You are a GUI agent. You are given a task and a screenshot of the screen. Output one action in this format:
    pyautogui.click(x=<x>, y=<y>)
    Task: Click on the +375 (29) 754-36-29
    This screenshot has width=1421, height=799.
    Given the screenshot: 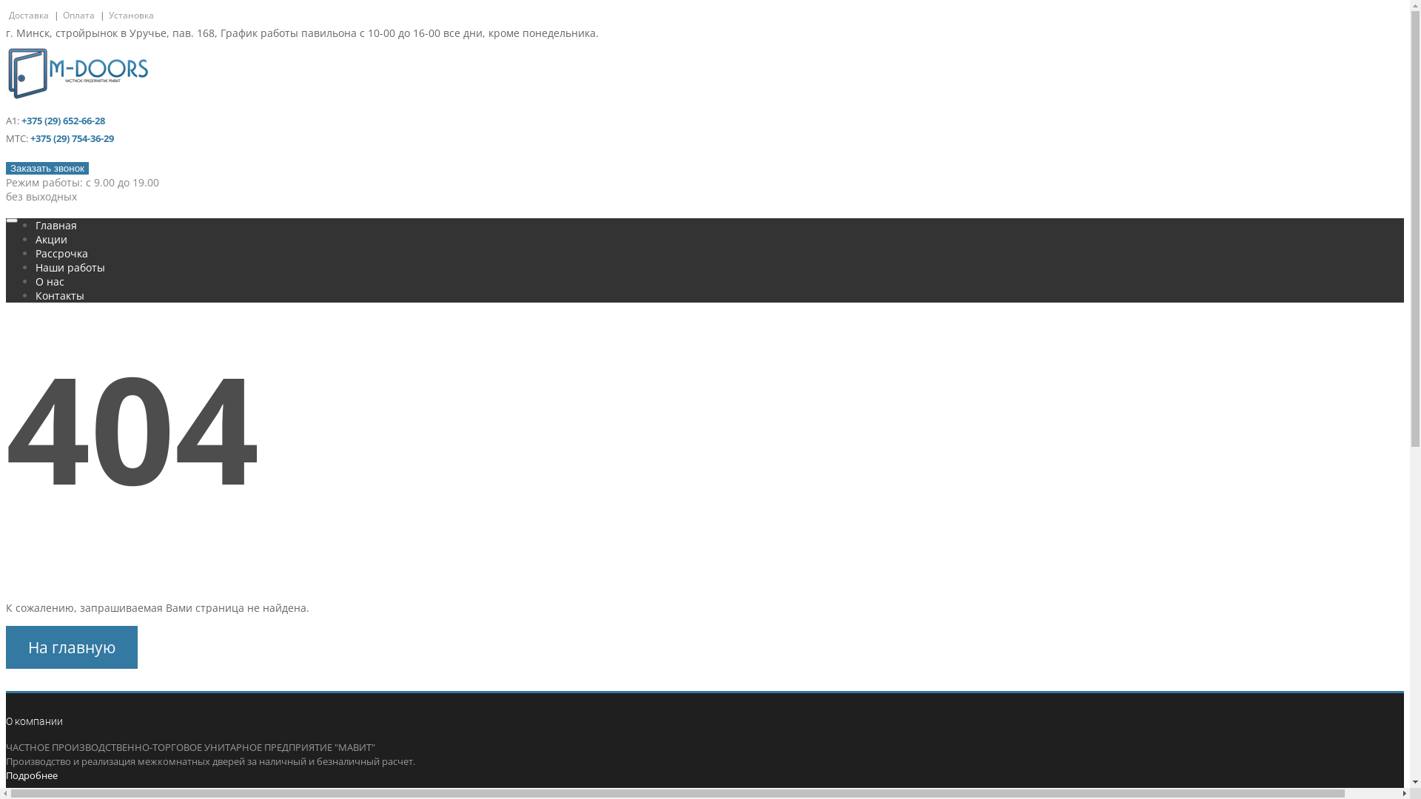 What is the action you would take?
    pyautogui.click(x=73, y=138)
    